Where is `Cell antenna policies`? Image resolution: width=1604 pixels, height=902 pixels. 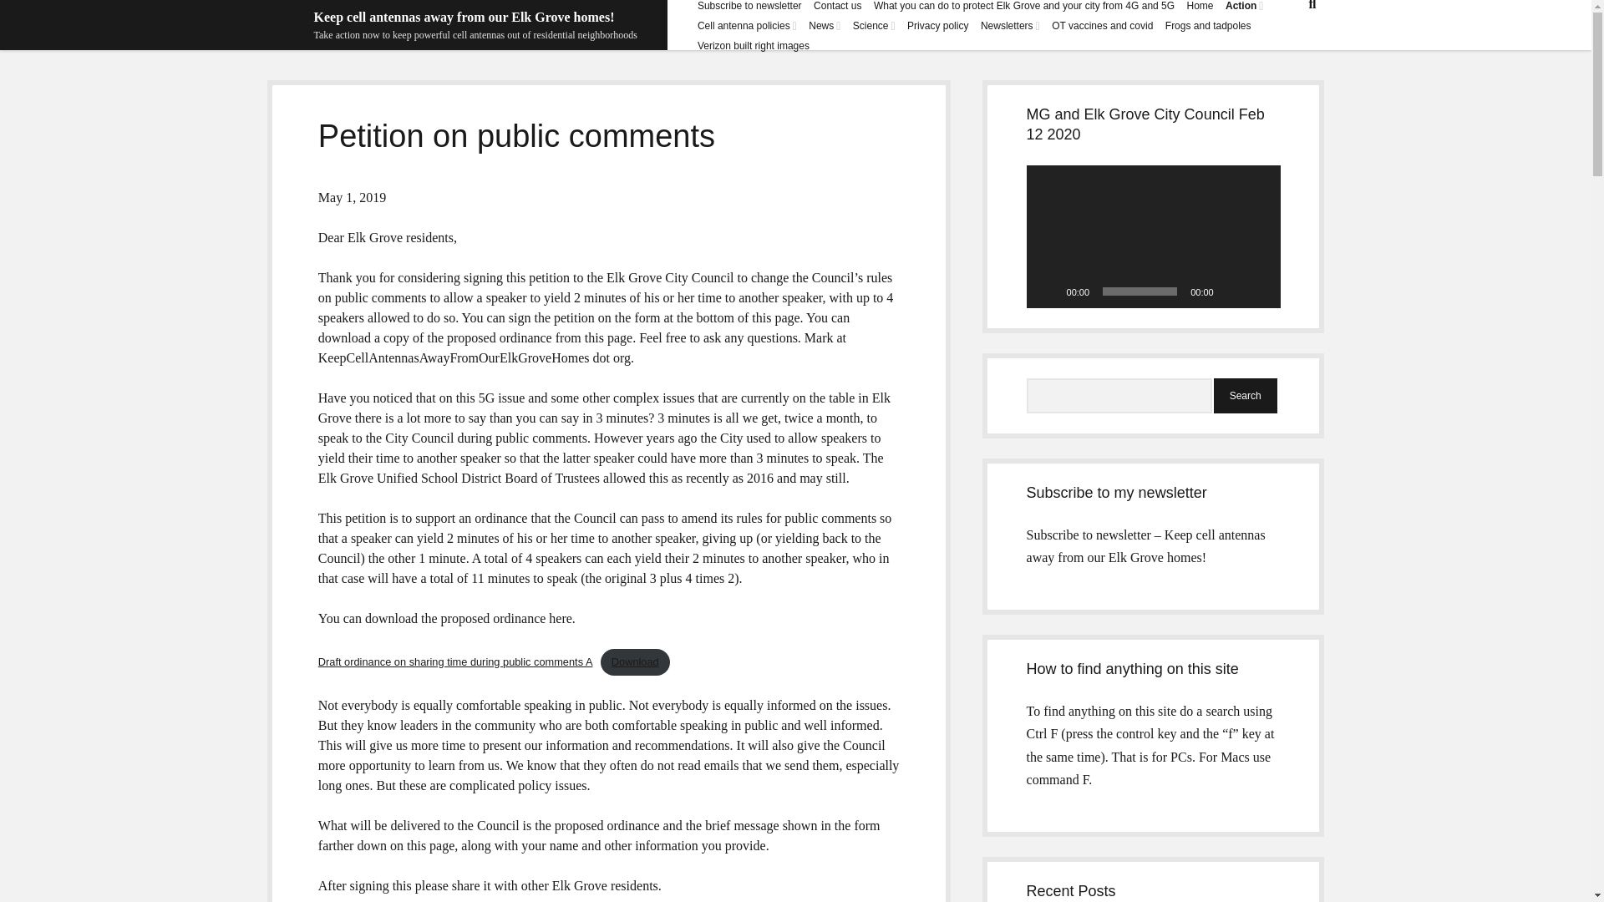
Cell antenna policies is located at coordinates (744, 25).